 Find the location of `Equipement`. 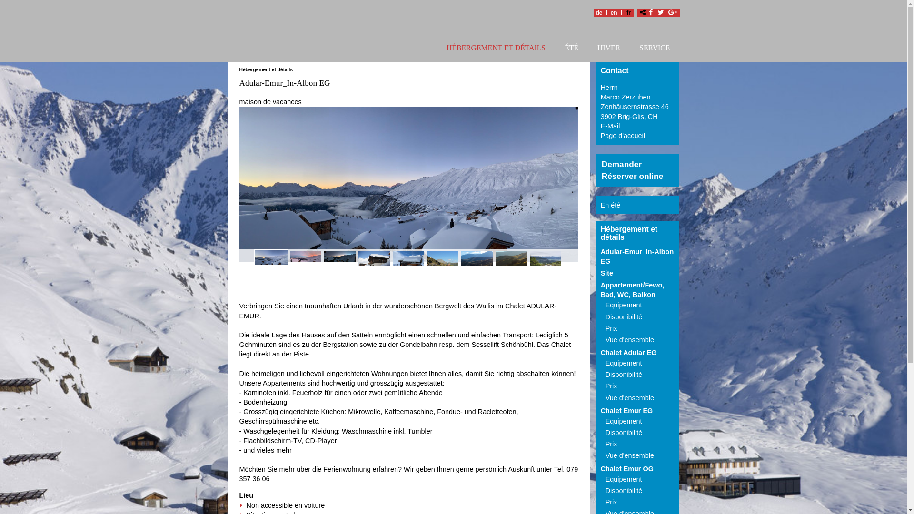

Equipement is located at coordinates (624, 305).